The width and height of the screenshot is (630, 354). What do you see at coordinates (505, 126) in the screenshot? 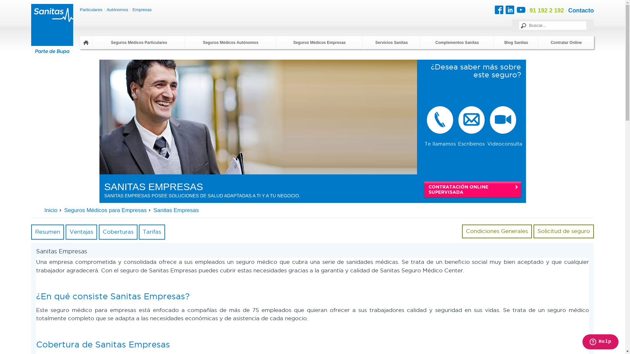
I see `Videoconsulta` at bounding box center [505, 126].